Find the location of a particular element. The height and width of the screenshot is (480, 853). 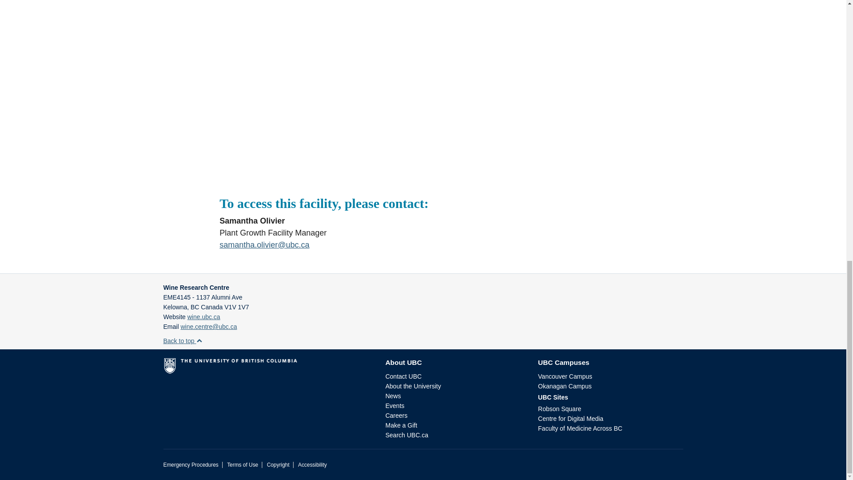

wine.ubc.ca is located at coordinates (203, 317).